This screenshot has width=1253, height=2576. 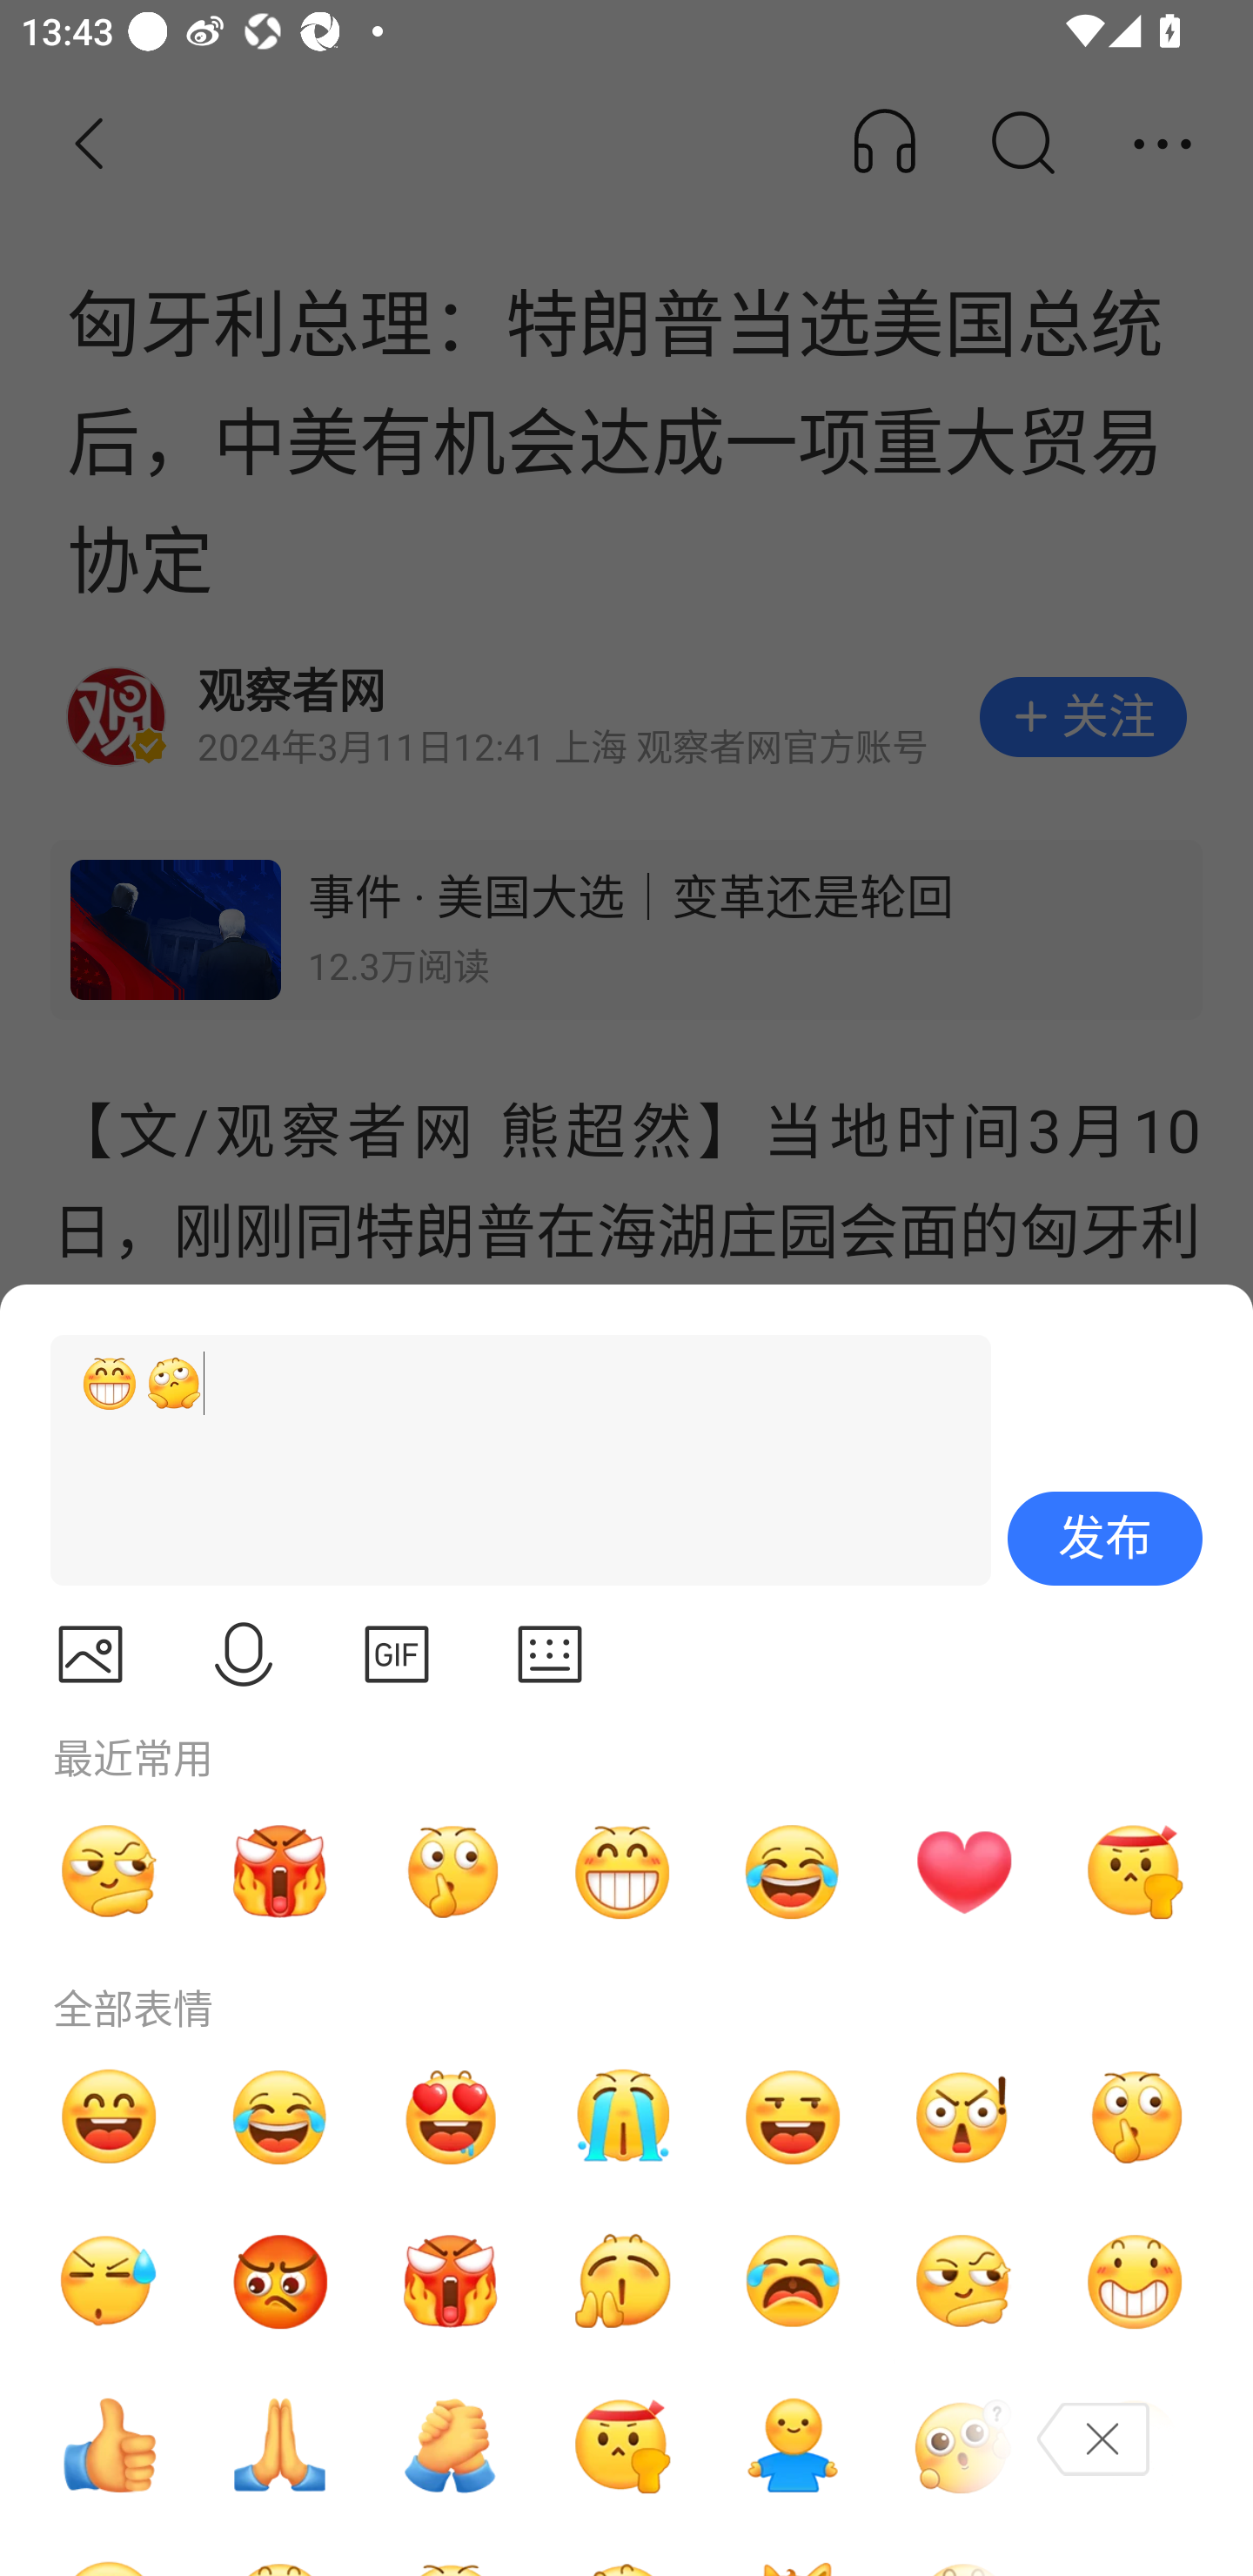 I want to click on 抓狂, so click(x=793, y=2282).